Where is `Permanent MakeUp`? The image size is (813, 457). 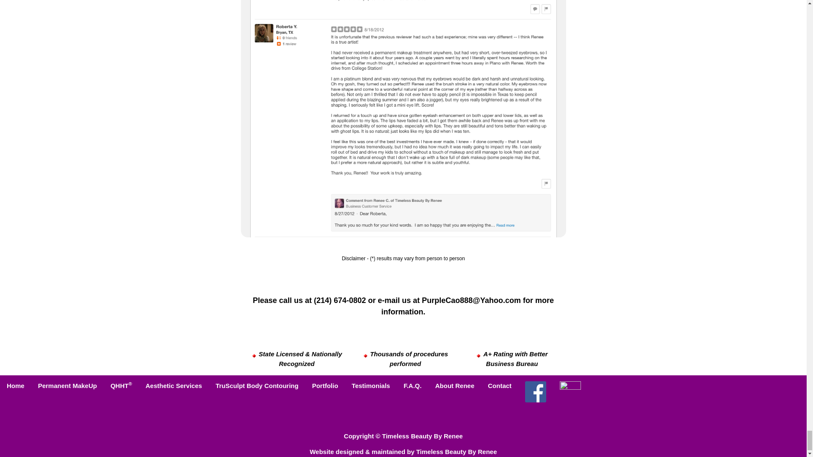
Permanent MakeUp is located at coordinates (68, 386).